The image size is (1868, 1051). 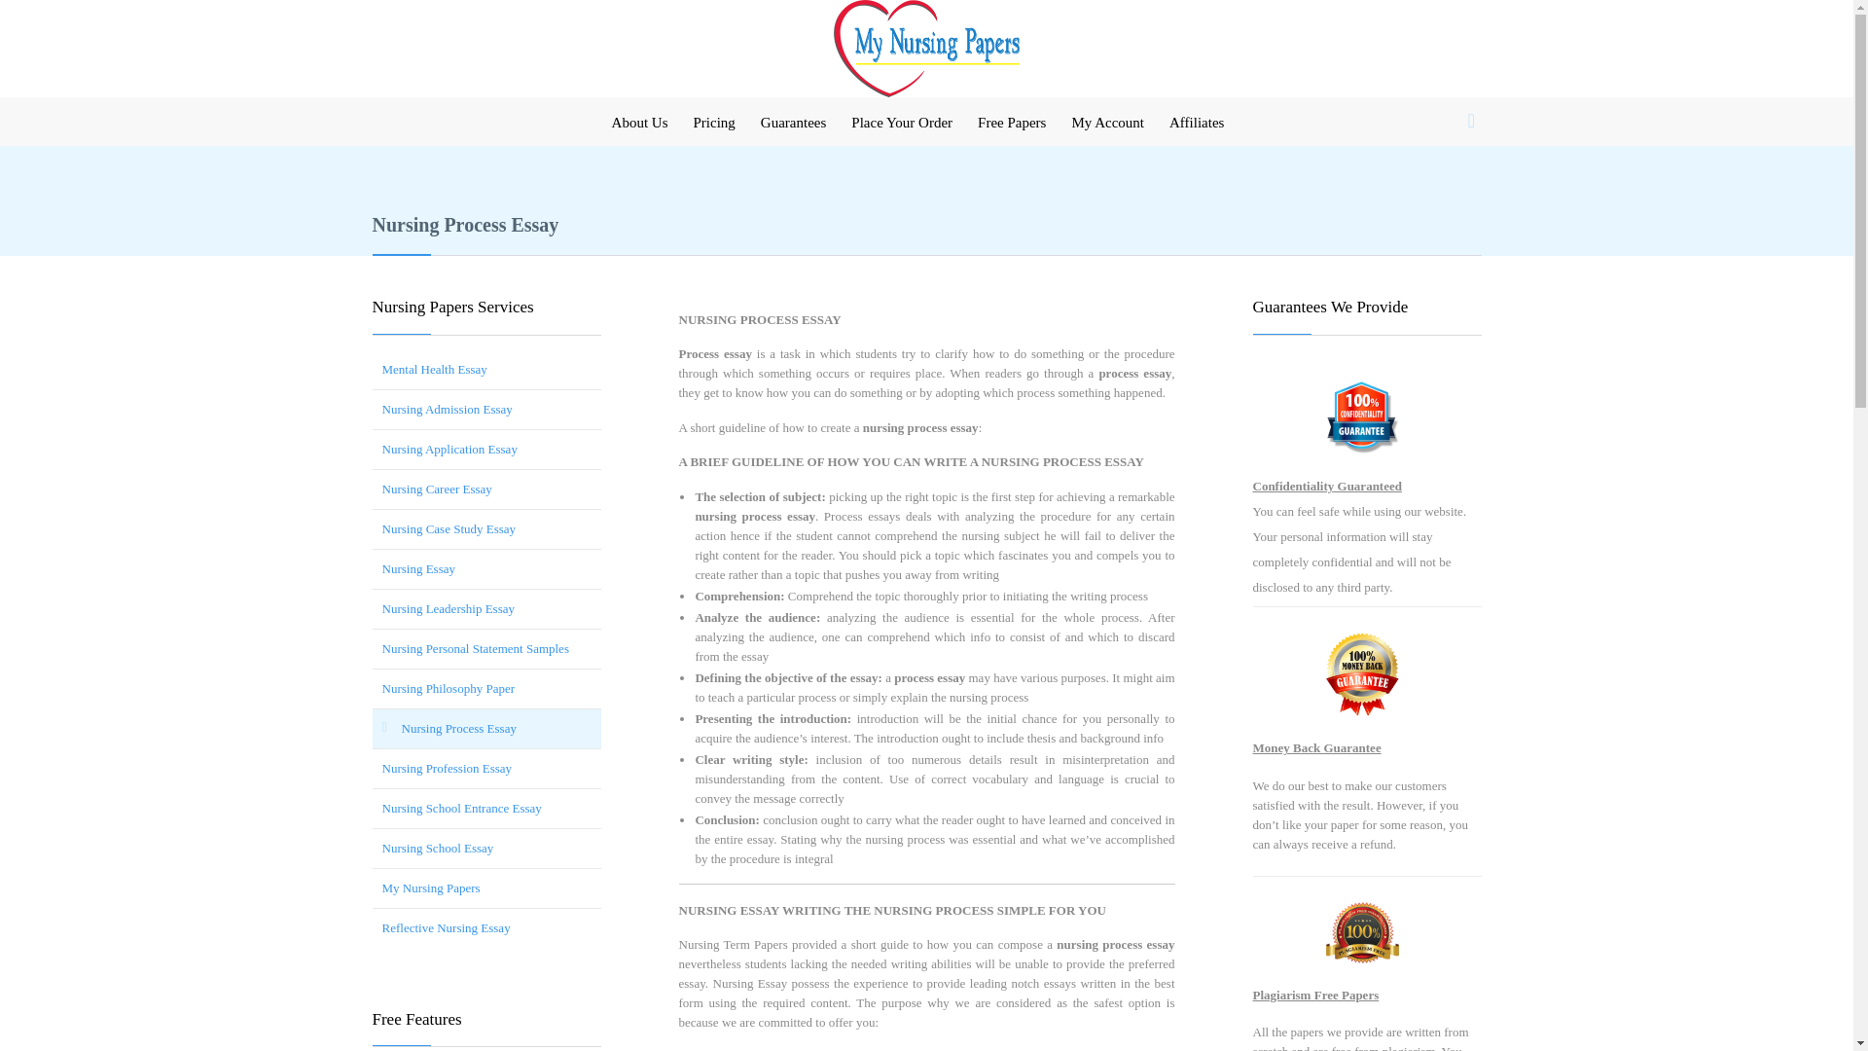 I want to click on Affiliates, so click(x=1197, y=123).